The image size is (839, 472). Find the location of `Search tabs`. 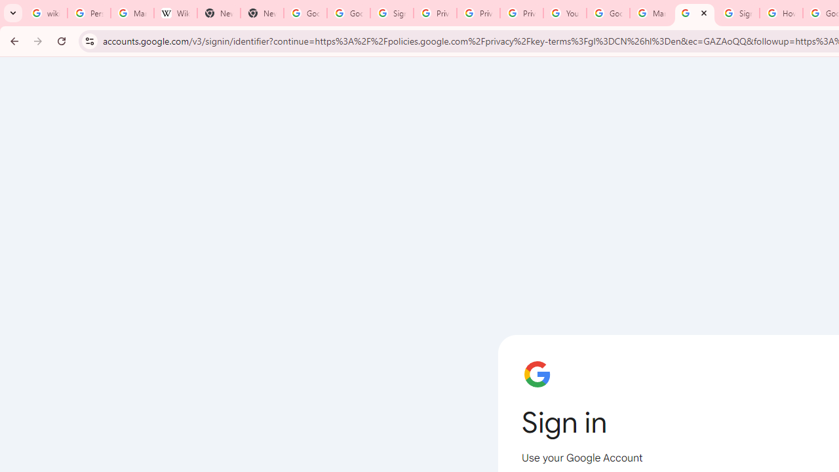

Search tabs is located at coordinates (13, 13).